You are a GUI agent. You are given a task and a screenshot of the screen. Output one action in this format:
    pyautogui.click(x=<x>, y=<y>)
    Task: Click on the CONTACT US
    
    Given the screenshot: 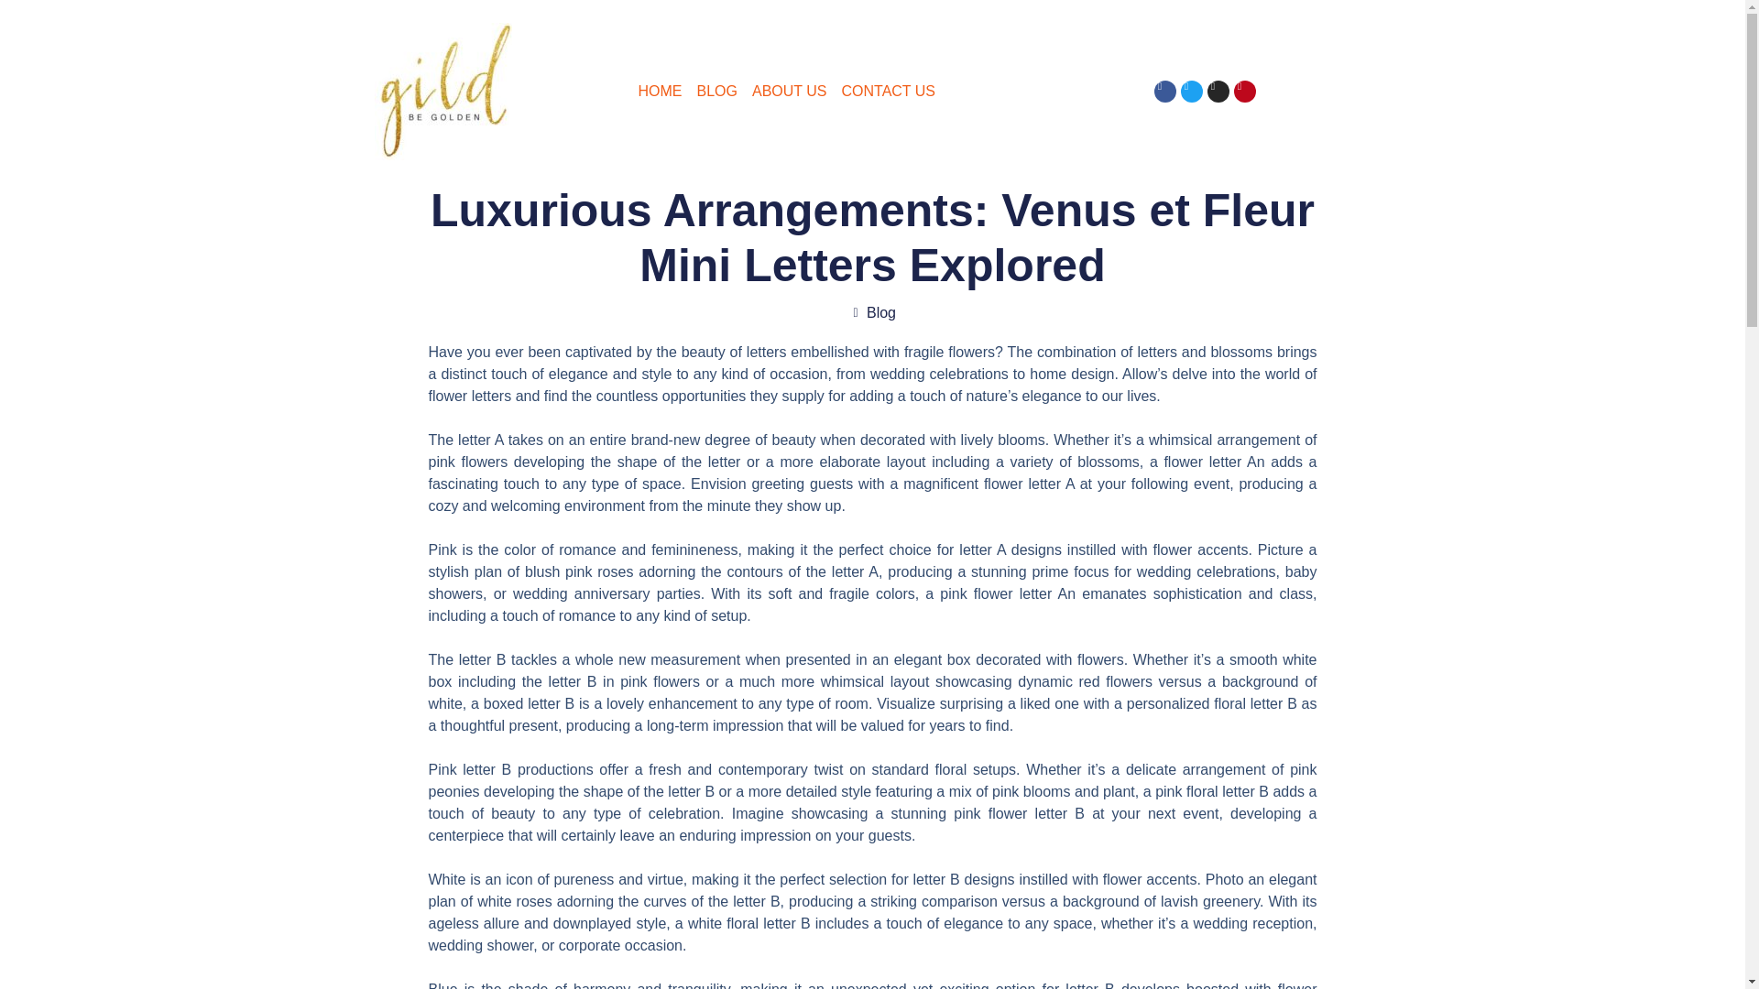 What is the action you would take?
    pyautogui.click(x=888, y=92)
    